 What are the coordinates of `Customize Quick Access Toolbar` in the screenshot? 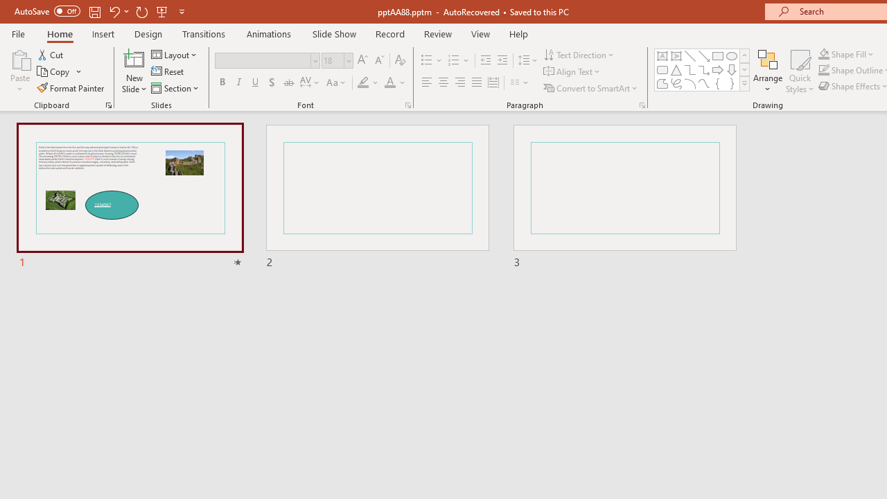 It's located at (182, 11).